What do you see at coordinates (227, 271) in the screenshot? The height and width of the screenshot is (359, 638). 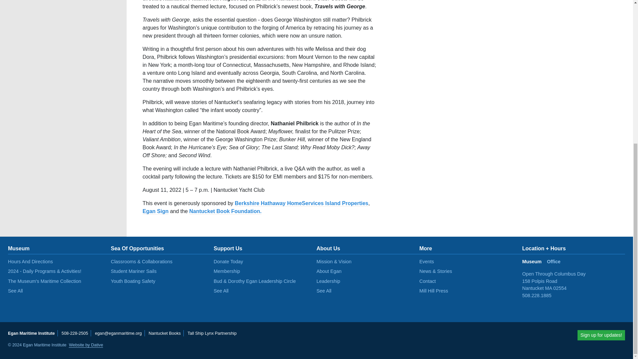 I see `Membership` at bounding box center [227, 271].